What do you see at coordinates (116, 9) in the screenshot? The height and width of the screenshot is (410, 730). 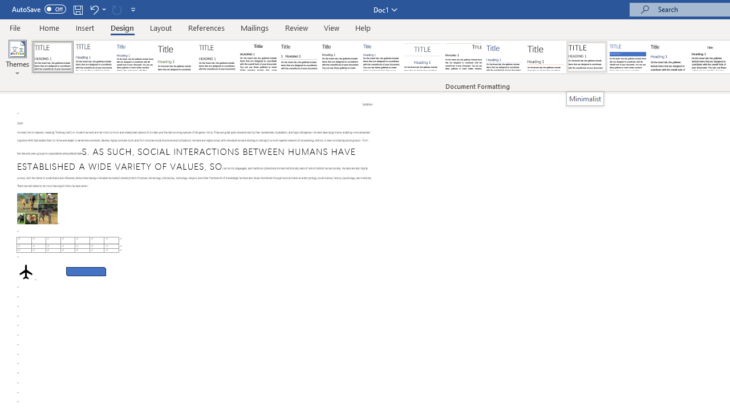 I see `Can't Repeat` at bounding box center [116, 9].